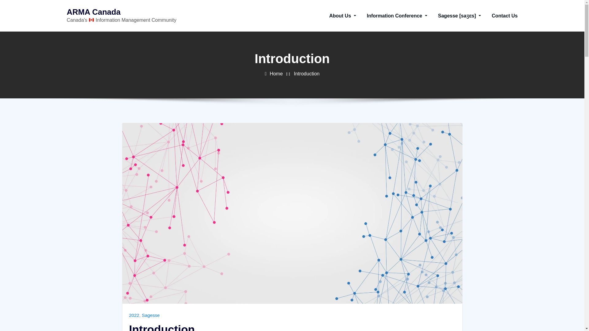 This screenshot has height=331, width=589. Describe the element at coordinates (134, 315) in the screenshot. I see `2022` at that location.